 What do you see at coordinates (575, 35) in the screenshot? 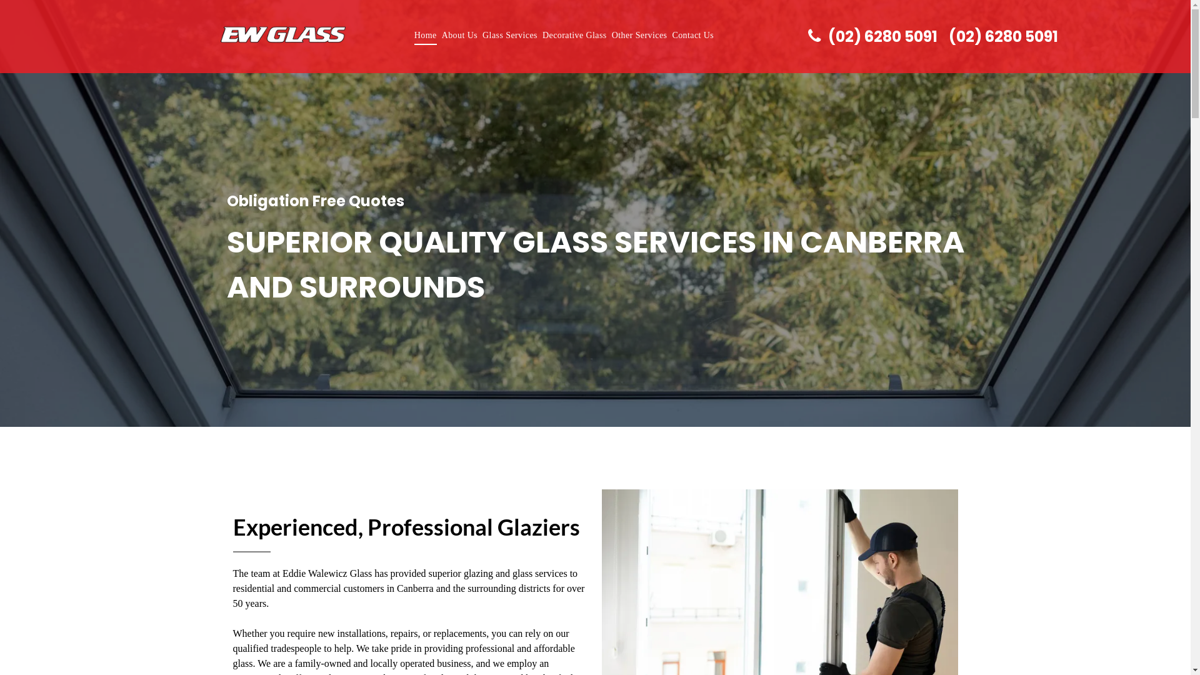
I see `Decorative Glass` at bounding box center [575, 35].